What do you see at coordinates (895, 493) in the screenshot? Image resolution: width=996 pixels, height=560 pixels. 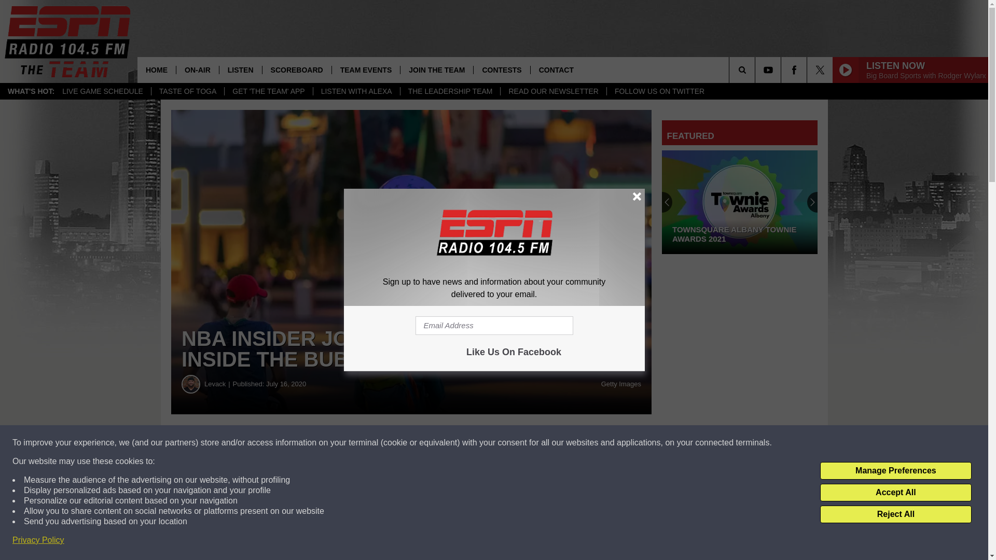 I see `Accept All` at bounding box center [895, 493].